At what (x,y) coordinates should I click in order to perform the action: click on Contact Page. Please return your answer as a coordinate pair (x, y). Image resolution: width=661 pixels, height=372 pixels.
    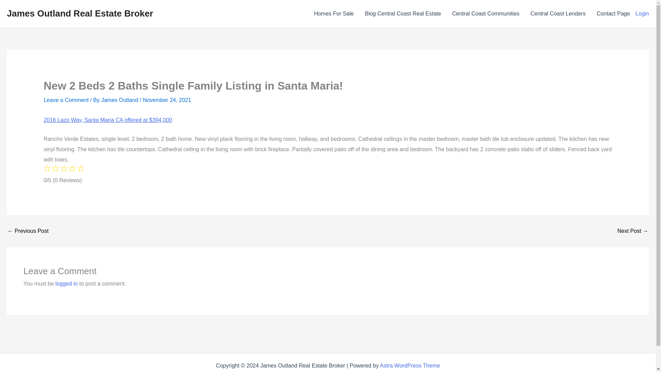
    Looking at the image, I should click on (613, 14).